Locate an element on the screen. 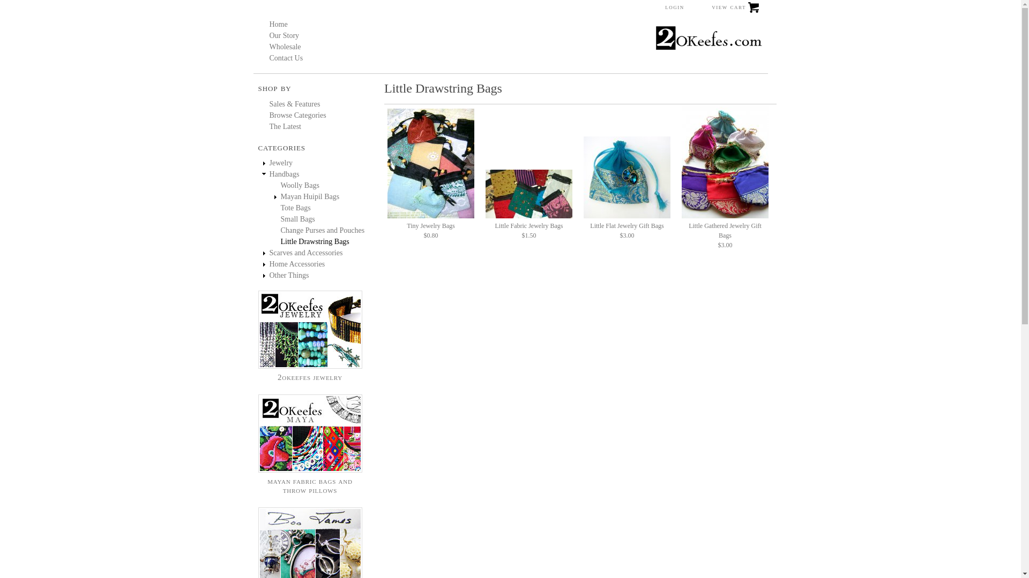 The height and width of the screenshot is (578, 1029). Mayan Huipil Bags is located at coordinates (310, 197).